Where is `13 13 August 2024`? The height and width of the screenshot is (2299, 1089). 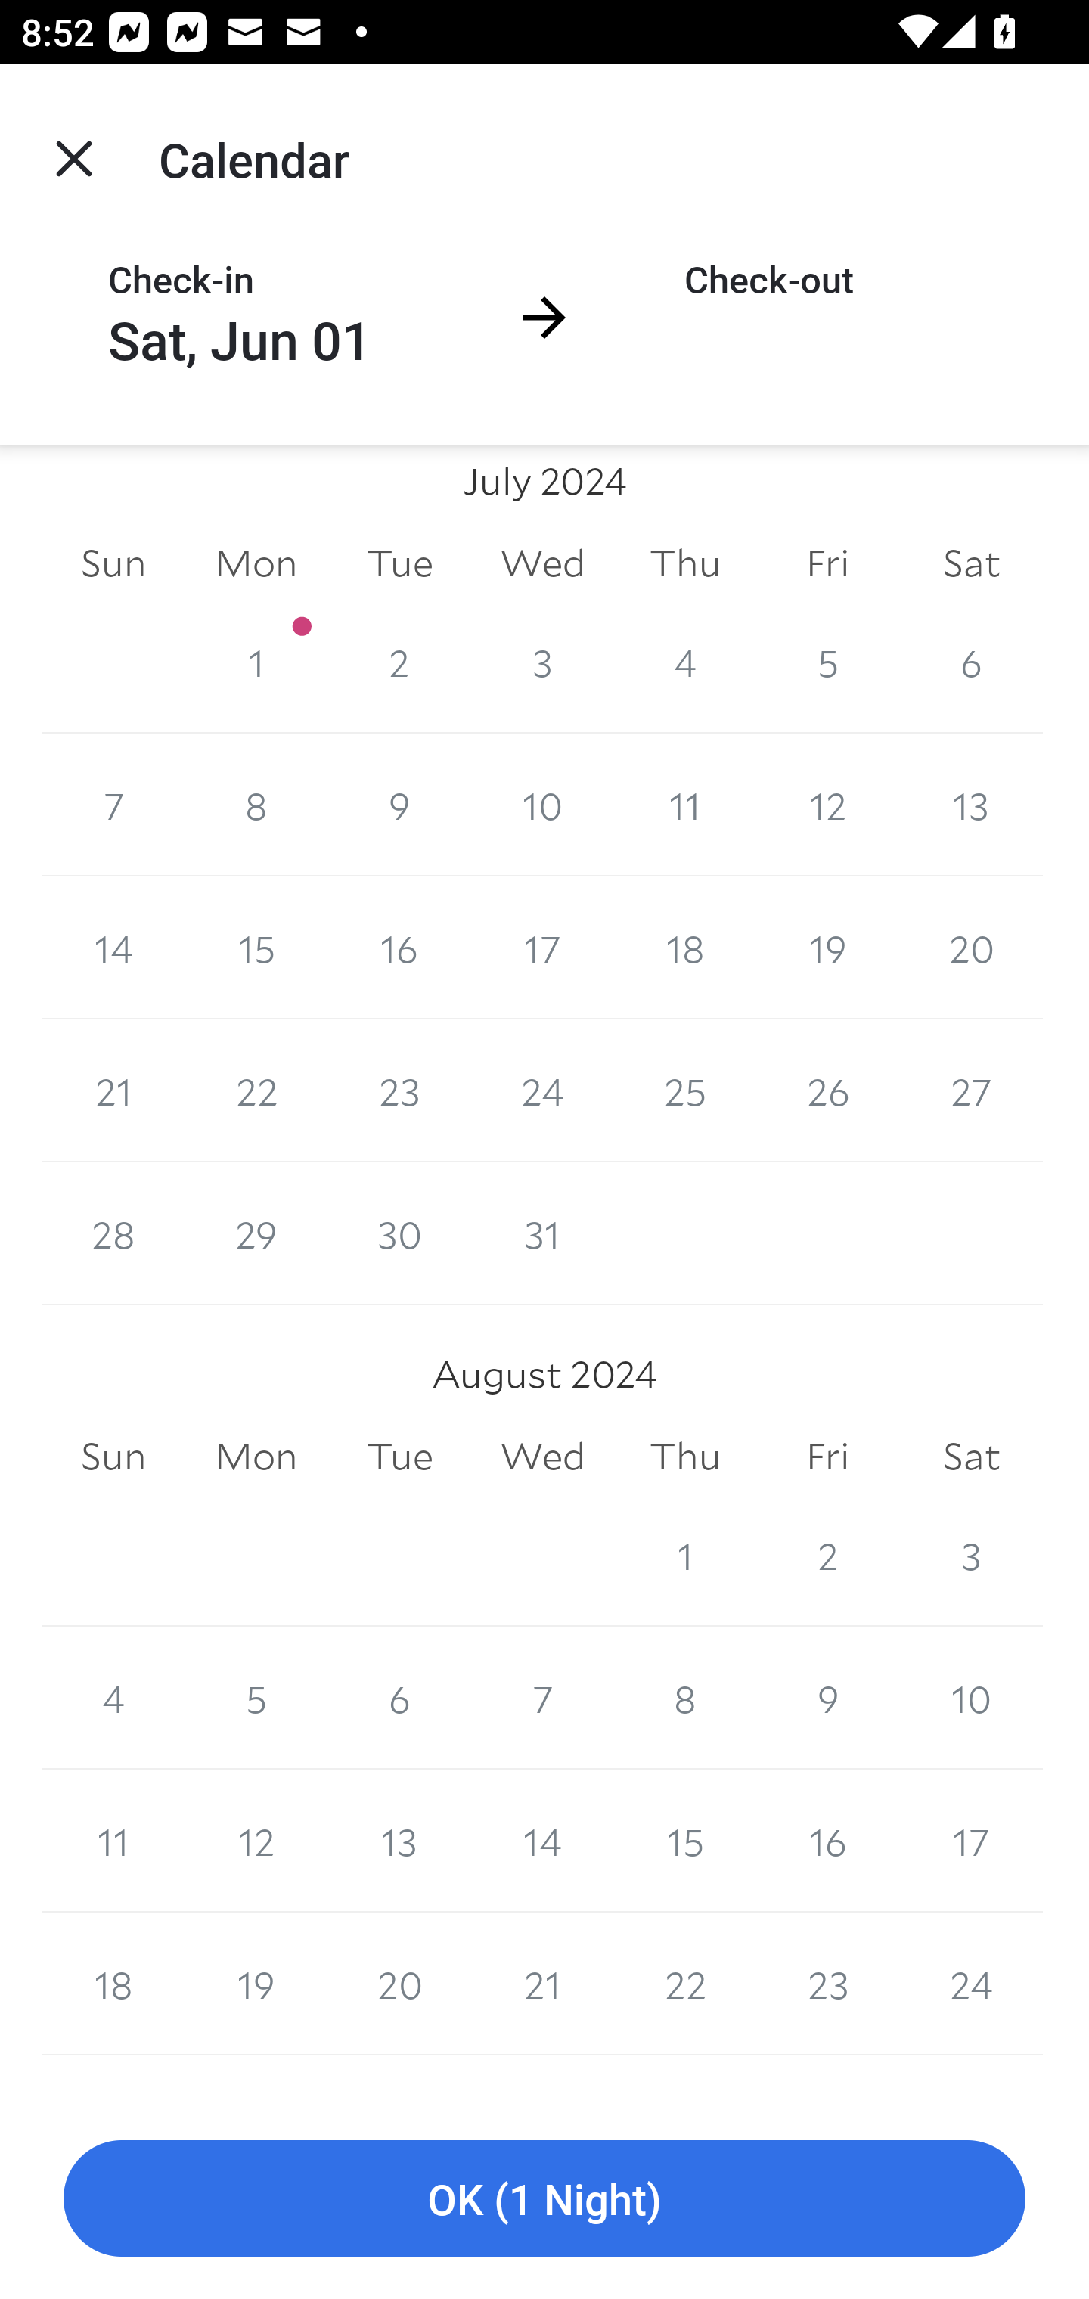
13 13 August 2024 is located at coordinates (399, 1841).